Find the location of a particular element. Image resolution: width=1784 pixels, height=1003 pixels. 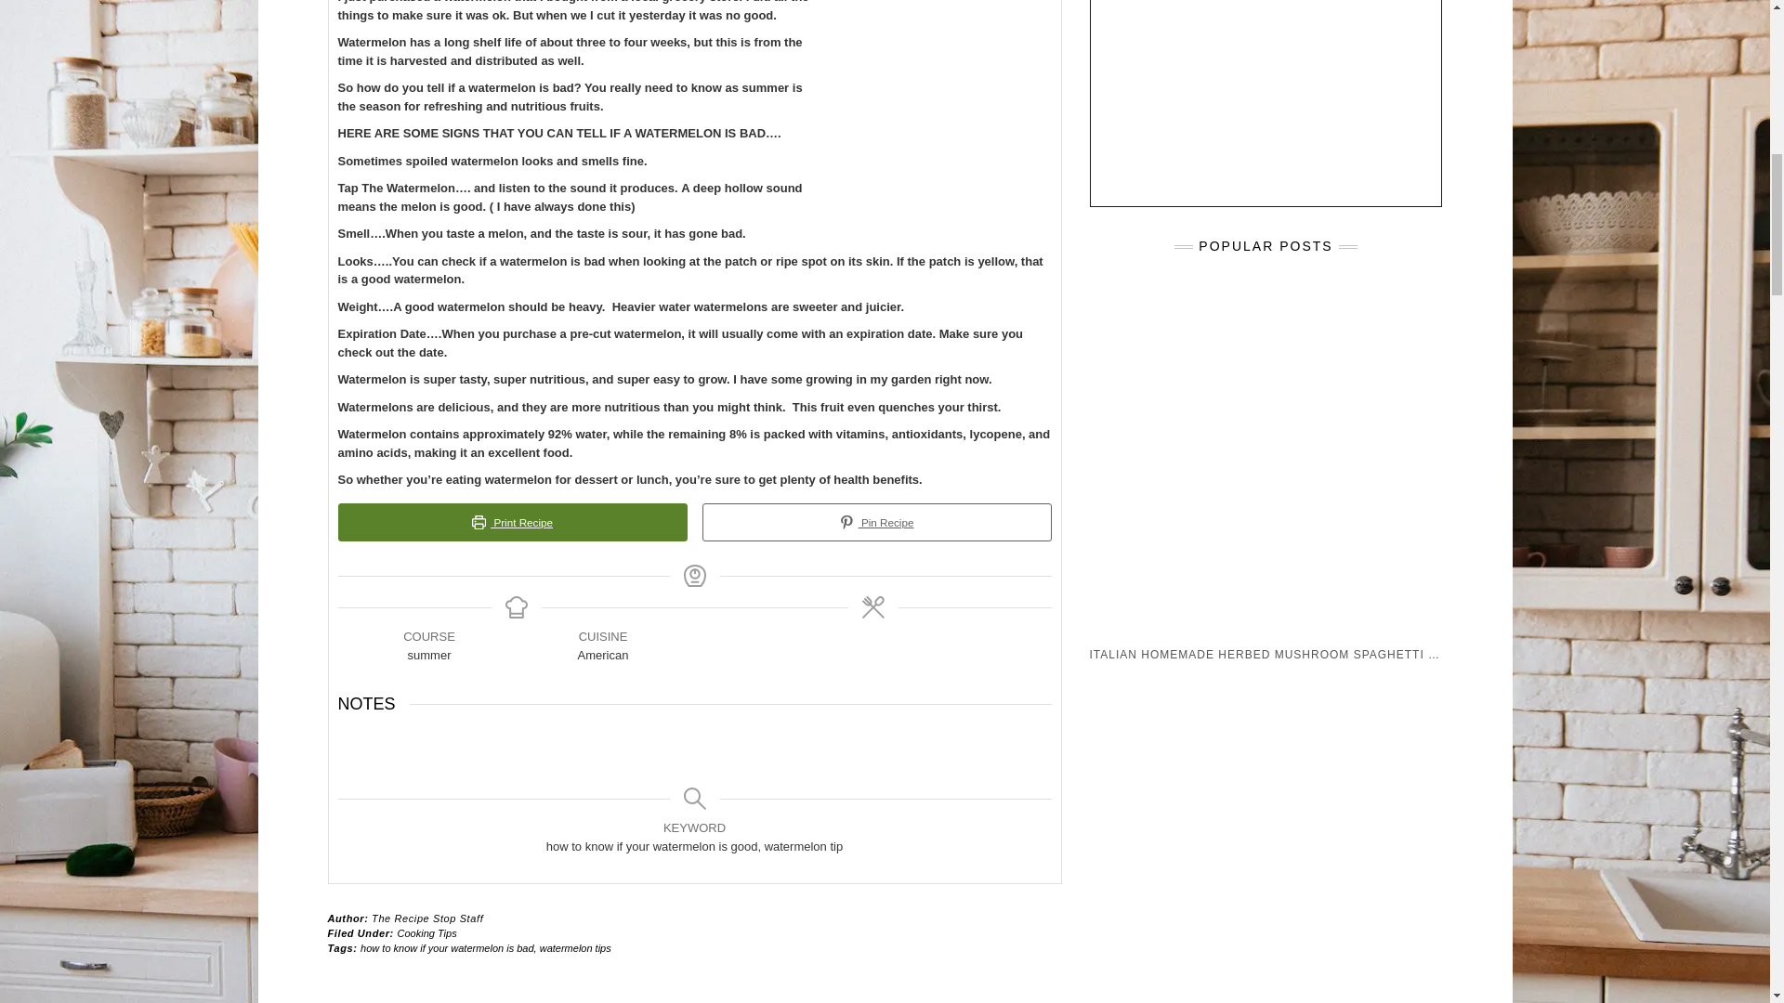

Pin Recipe is located at coordinates (877, 523).